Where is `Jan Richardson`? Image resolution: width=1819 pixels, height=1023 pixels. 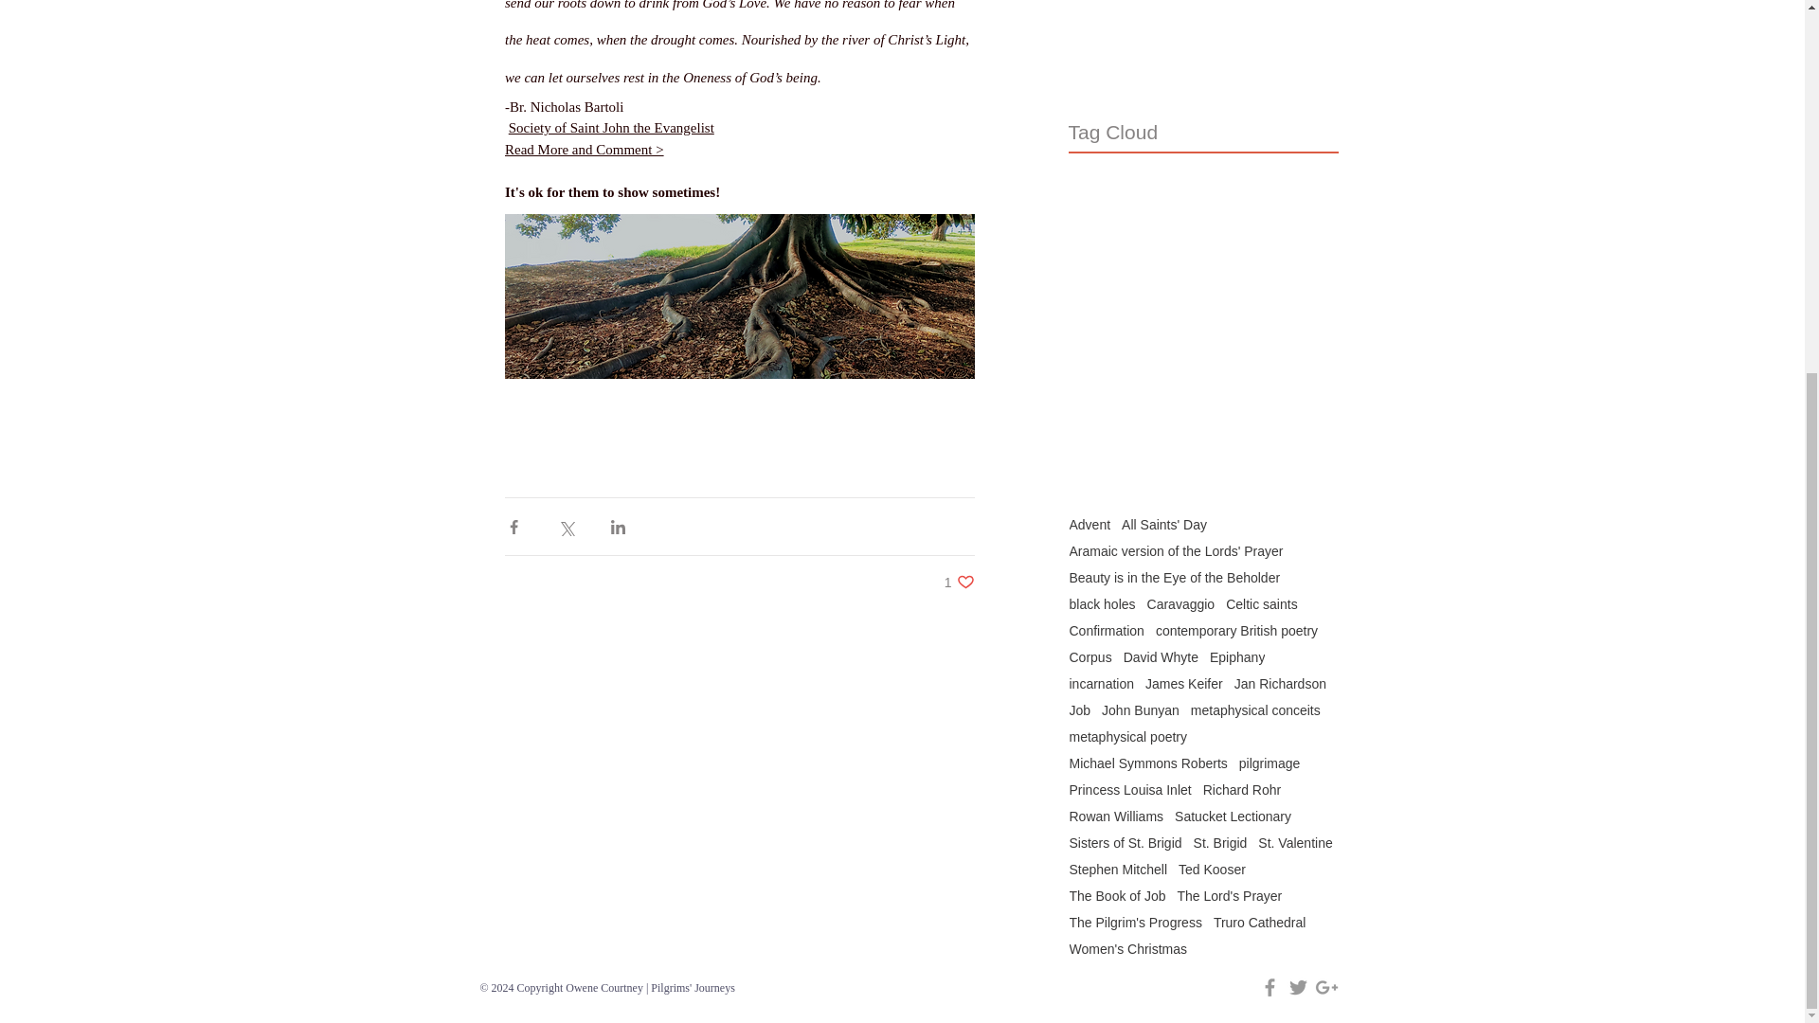 Jan Richardson is located at coordinates (1280, 684).